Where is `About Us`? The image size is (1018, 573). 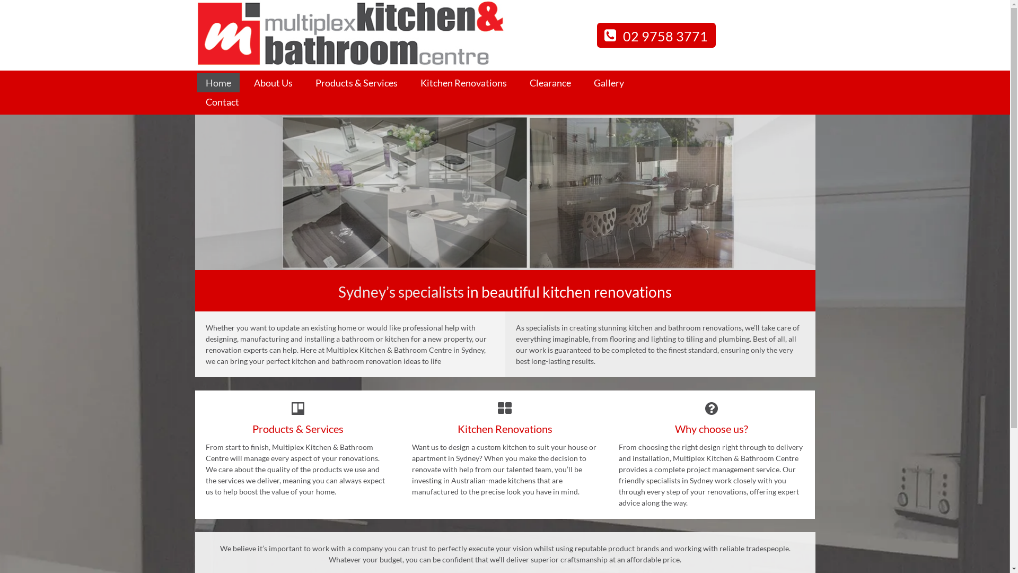 About Us is located at coordinates (273, 83).